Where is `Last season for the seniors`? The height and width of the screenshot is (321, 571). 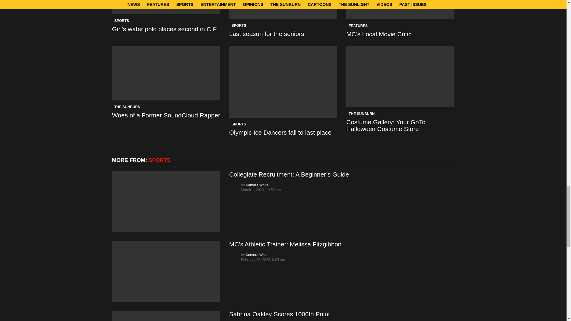 Last season for the seniors is located at coordinates (283, 10).